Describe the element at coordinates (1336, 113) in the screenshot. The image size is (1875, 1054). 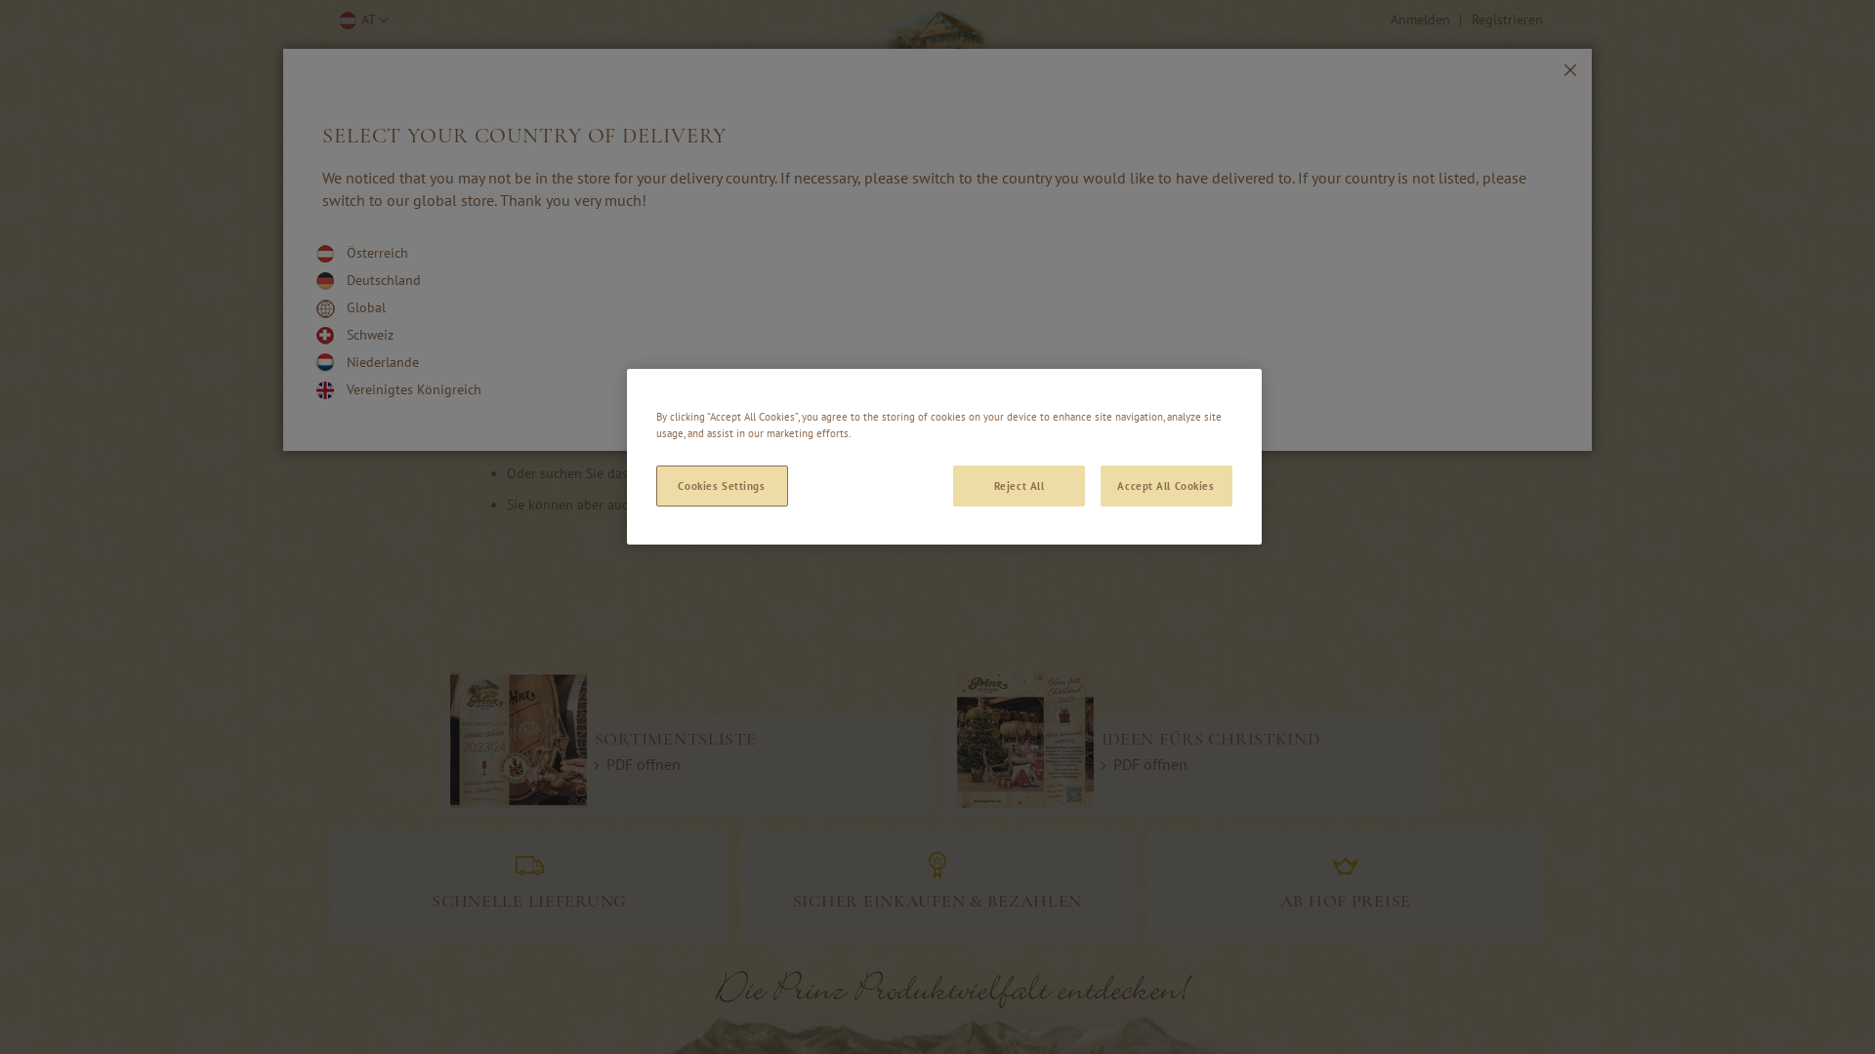
I see `Suche` at that location.